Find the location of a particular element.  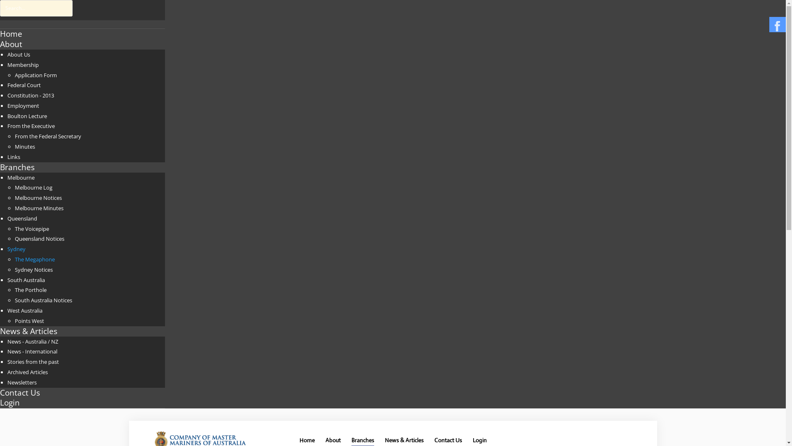

From the Executive is located at coordinates (31, 126).